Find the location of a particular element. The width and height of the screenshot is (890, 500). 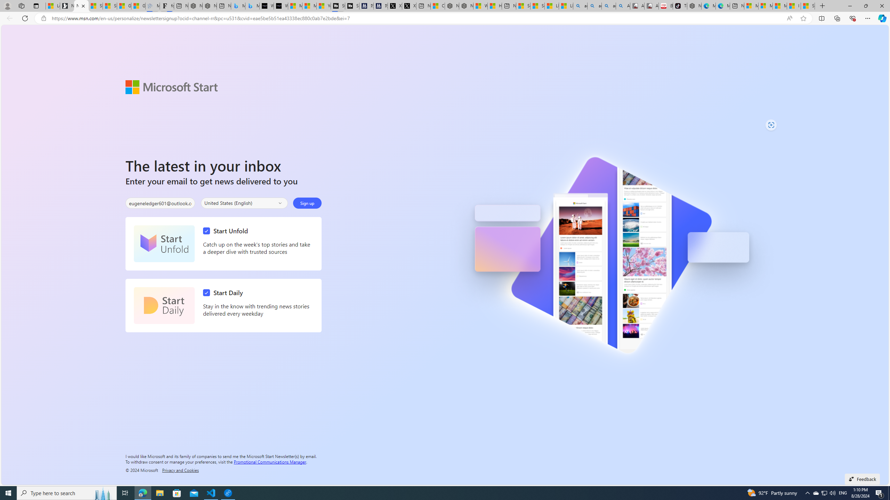

Newsletter Sign Up is located at coordinates (81, 6).